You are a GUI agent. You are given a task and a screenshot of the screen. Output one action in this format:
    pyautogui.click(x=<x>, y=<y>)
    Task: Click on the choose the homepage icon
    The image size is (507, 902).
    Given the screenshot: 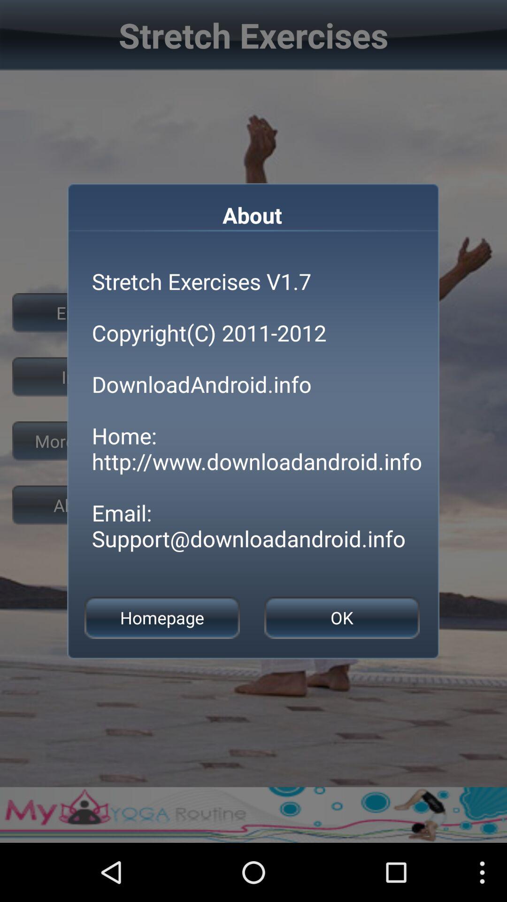 What is the action you would take?
    pyautogui.click(x=162, y=617)
    